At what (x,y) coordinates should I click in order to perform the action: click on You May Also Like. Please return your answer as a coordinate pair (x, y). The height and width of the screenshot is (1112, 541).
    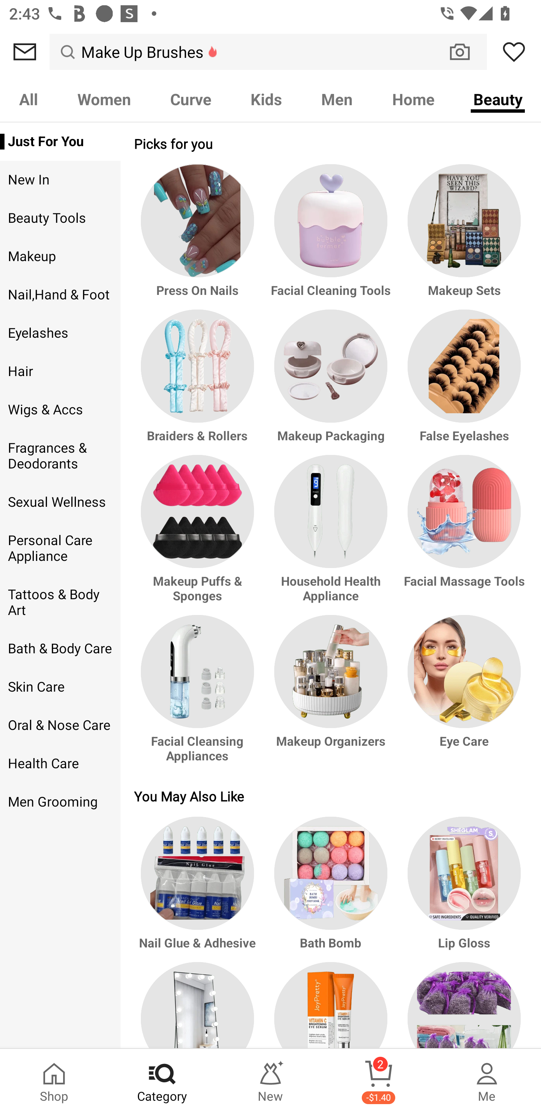
    Looking at the image, I should click on (331, 796).